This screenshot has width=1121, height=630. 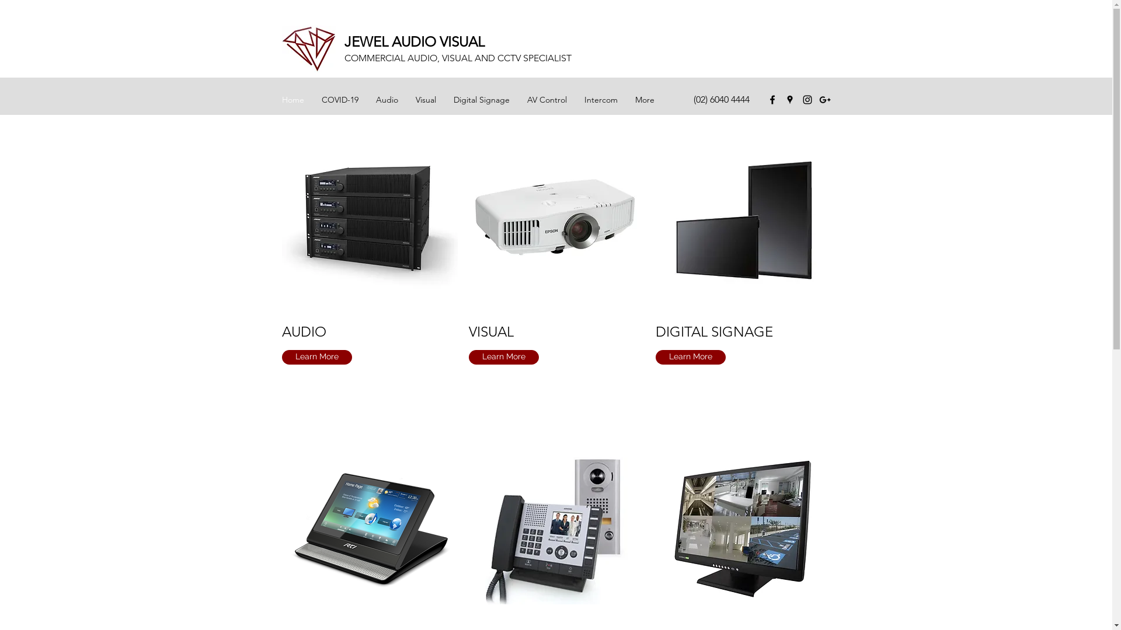 What do you see at coordinates (369, 528) in the screenshot?
I see `rti_cx-7_v2_45_trans.png` at bounding box center [369, 528].